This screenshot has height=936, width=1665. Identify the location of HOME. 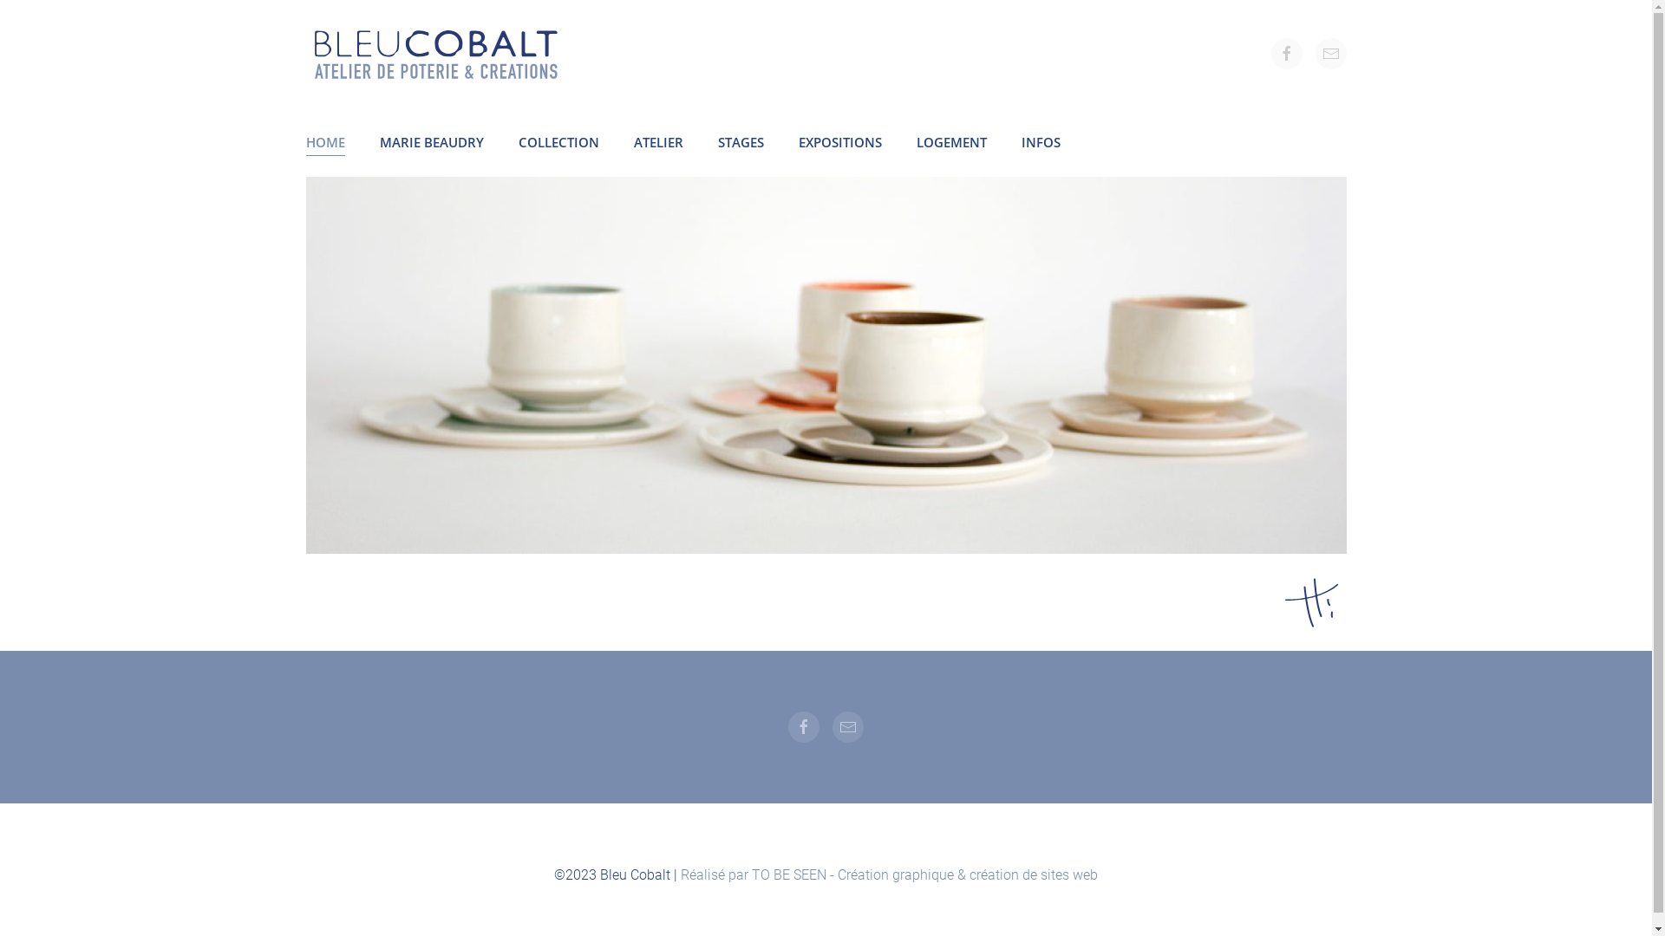
(324, 142).